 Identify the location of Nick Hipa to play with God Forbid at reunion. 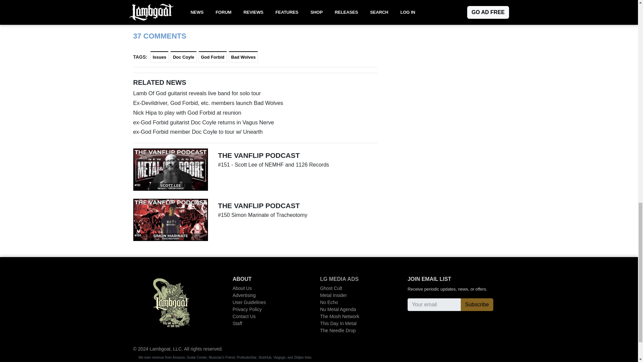
(255, 113).